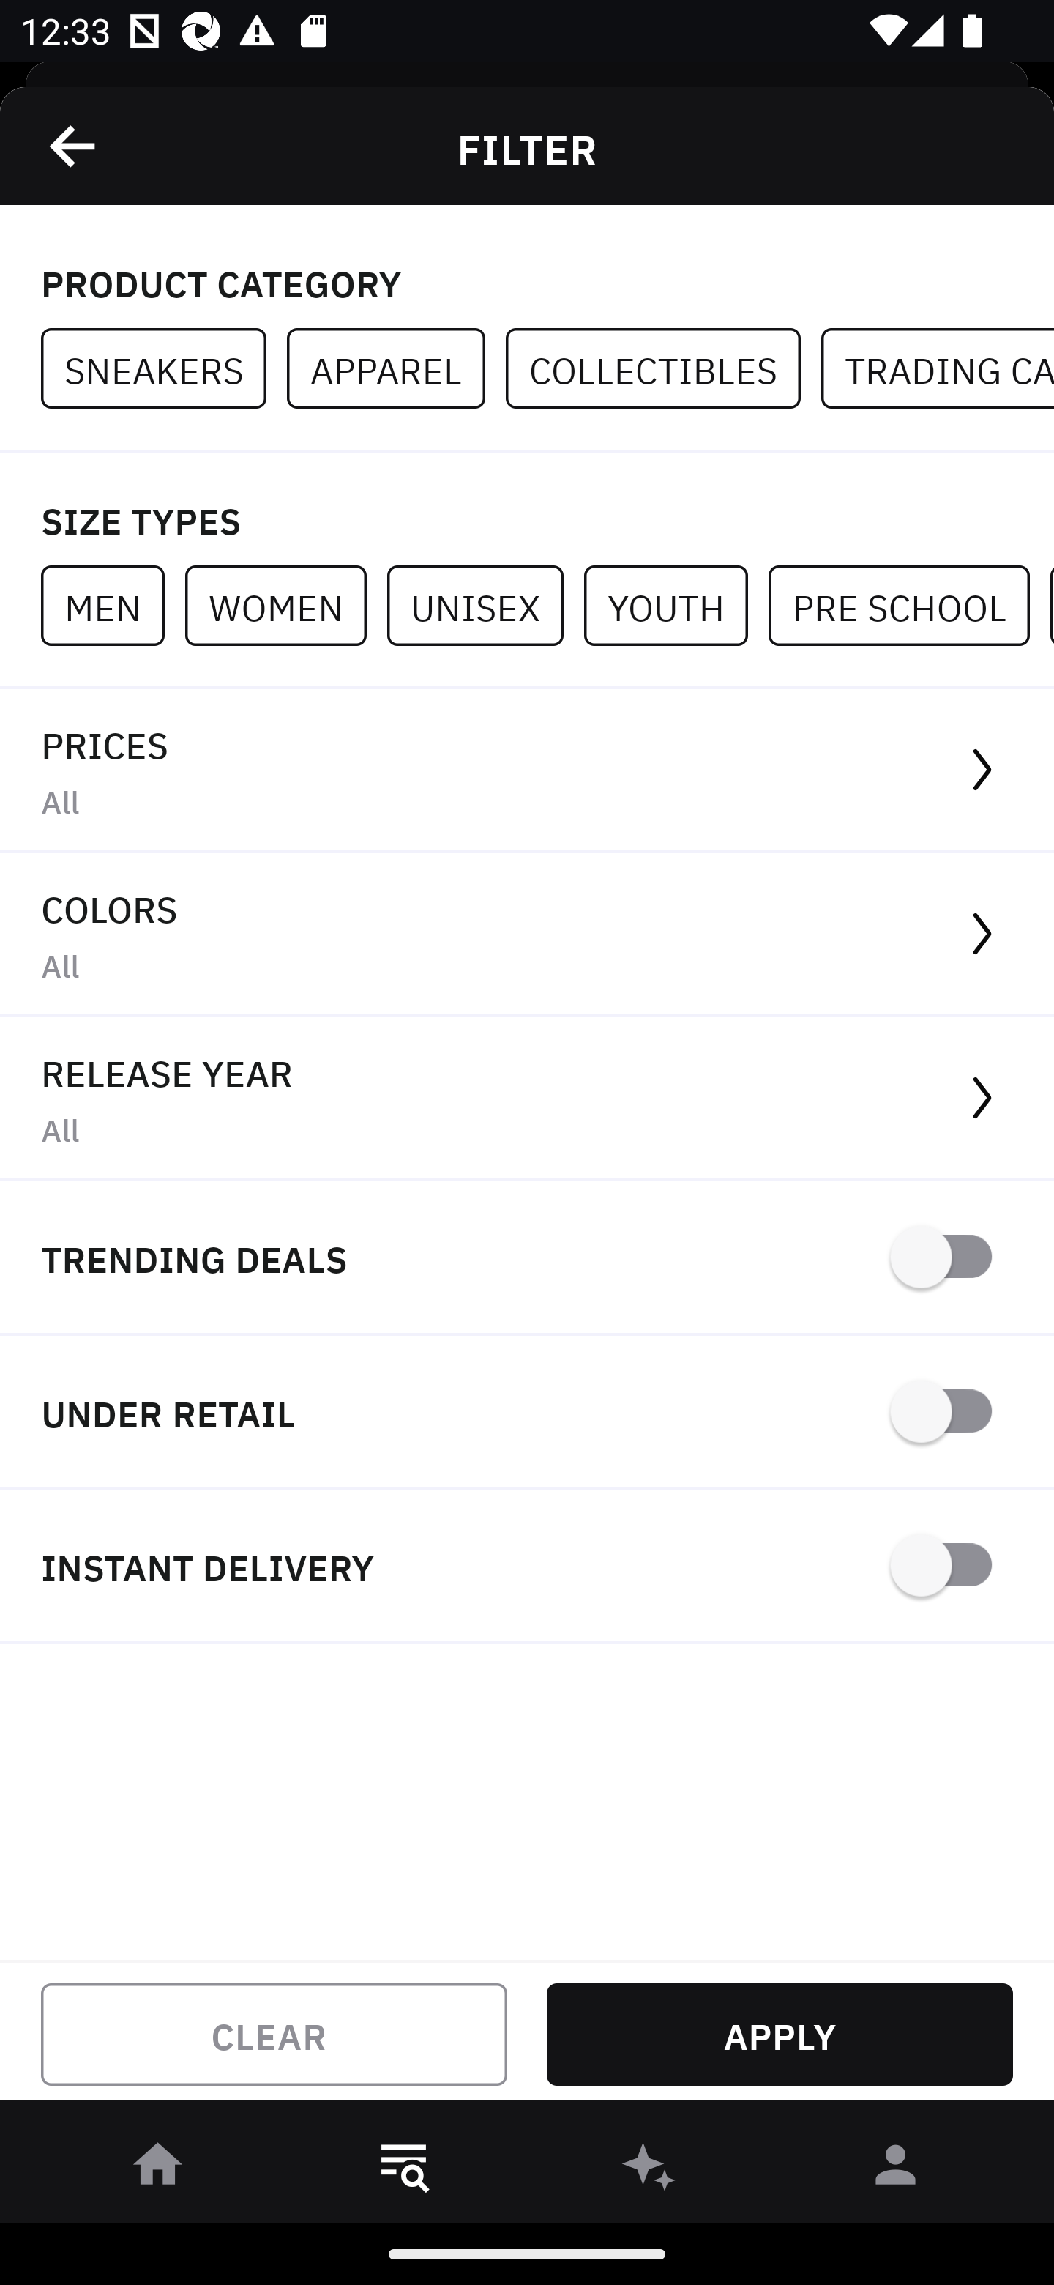 The width and height of the screenshot is (1054, 2285). What do you see at coordinates (896, 2169) in the screenshot?
I see `󰀄` at bounding box center [896, 2169].